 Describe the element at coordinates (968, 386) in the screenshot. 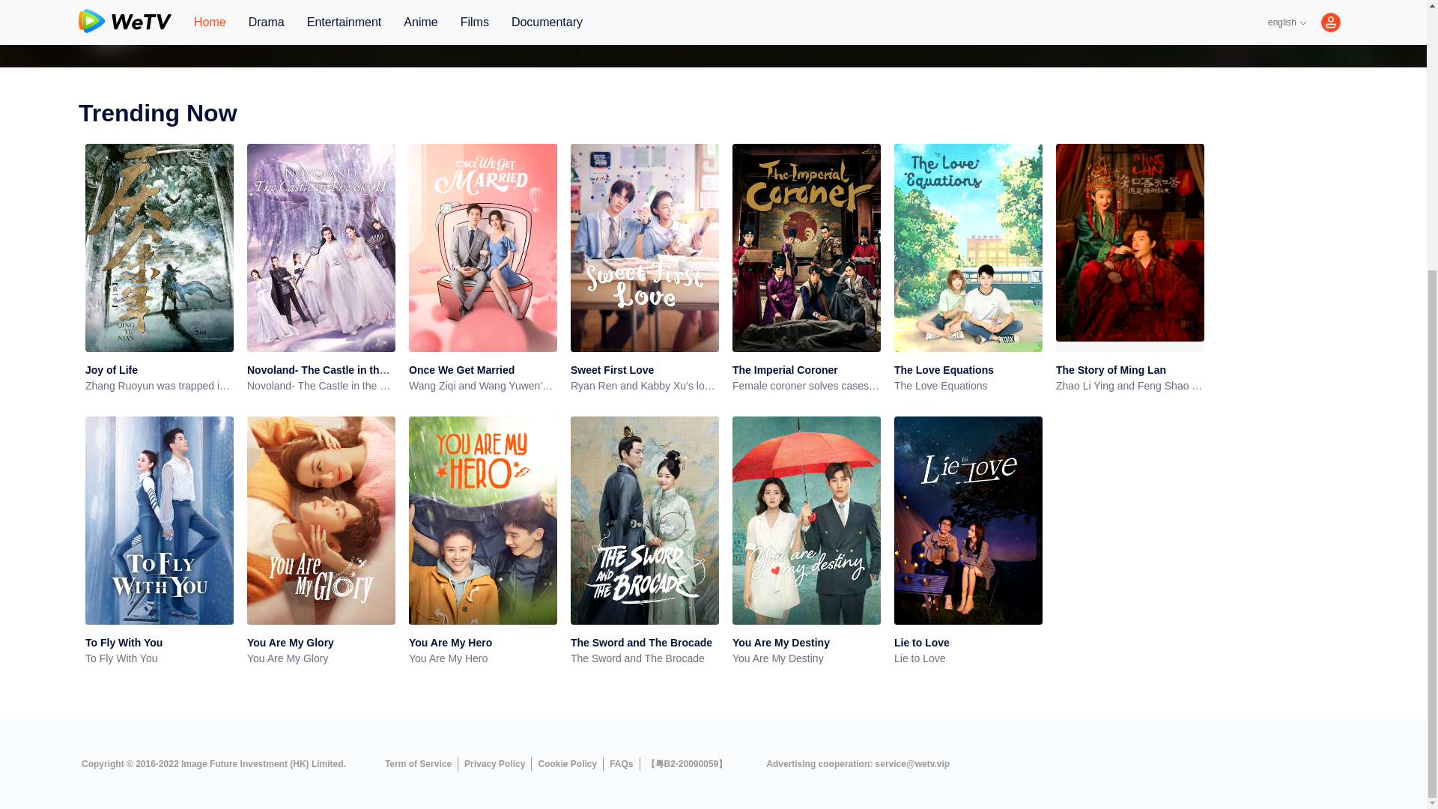

I see `The Love Equations` at that location.